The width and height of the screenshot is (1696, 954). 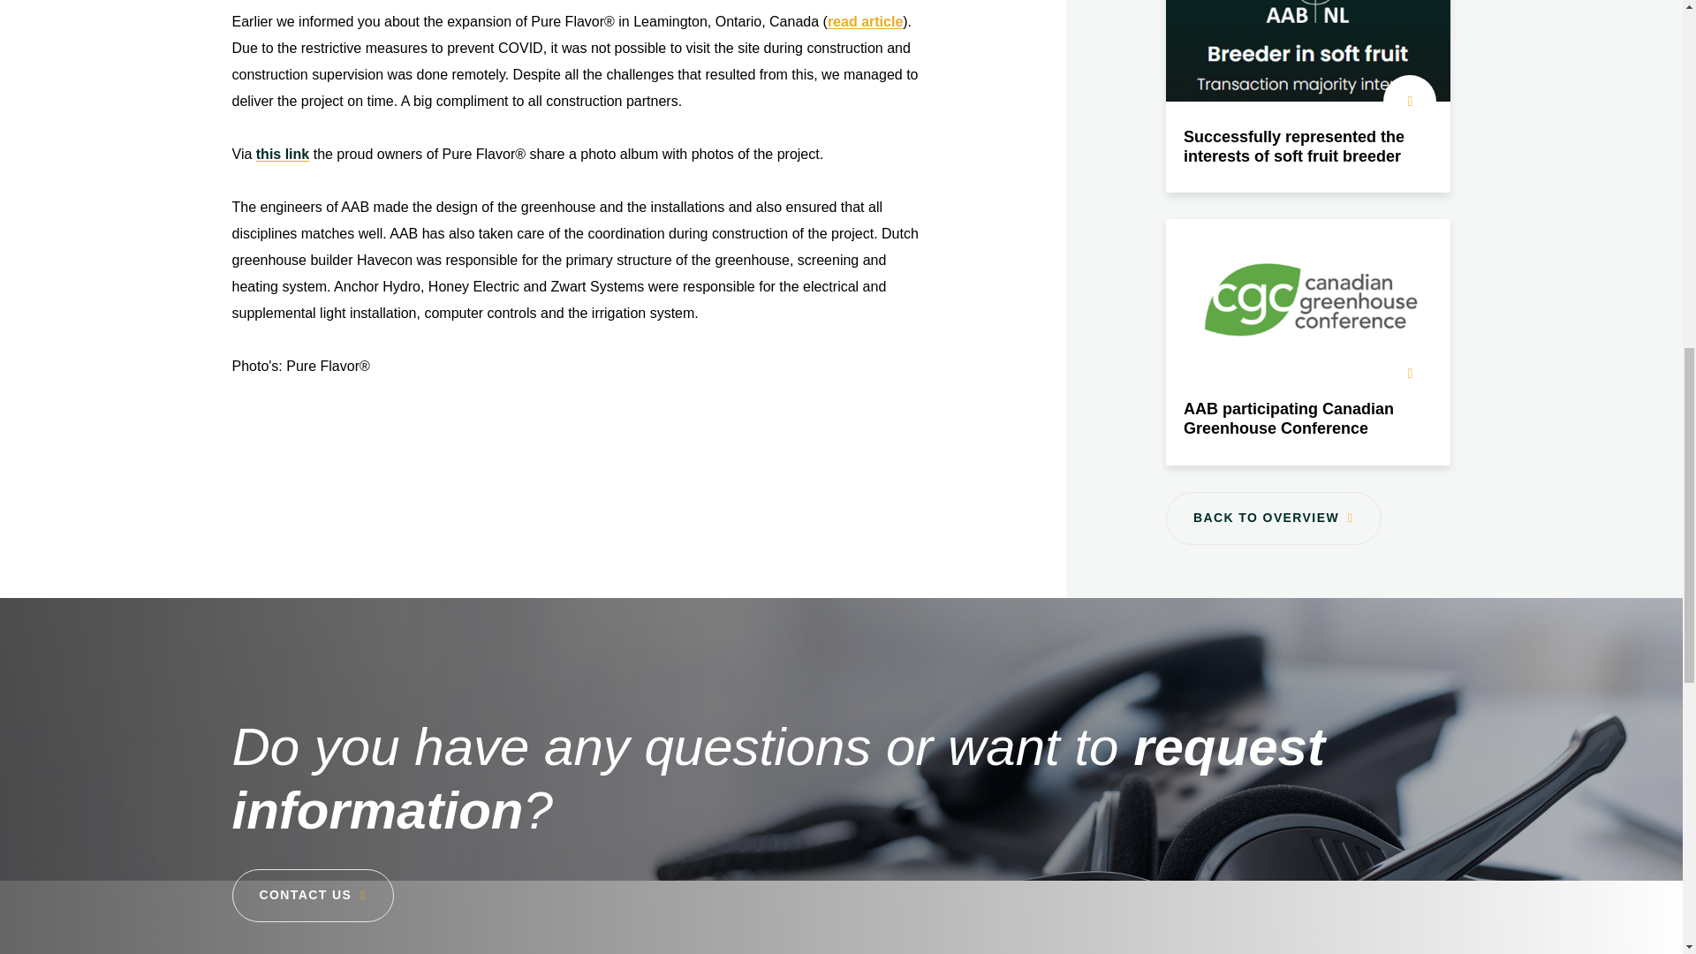 I want to click on read article, so click(x=864, y=21).